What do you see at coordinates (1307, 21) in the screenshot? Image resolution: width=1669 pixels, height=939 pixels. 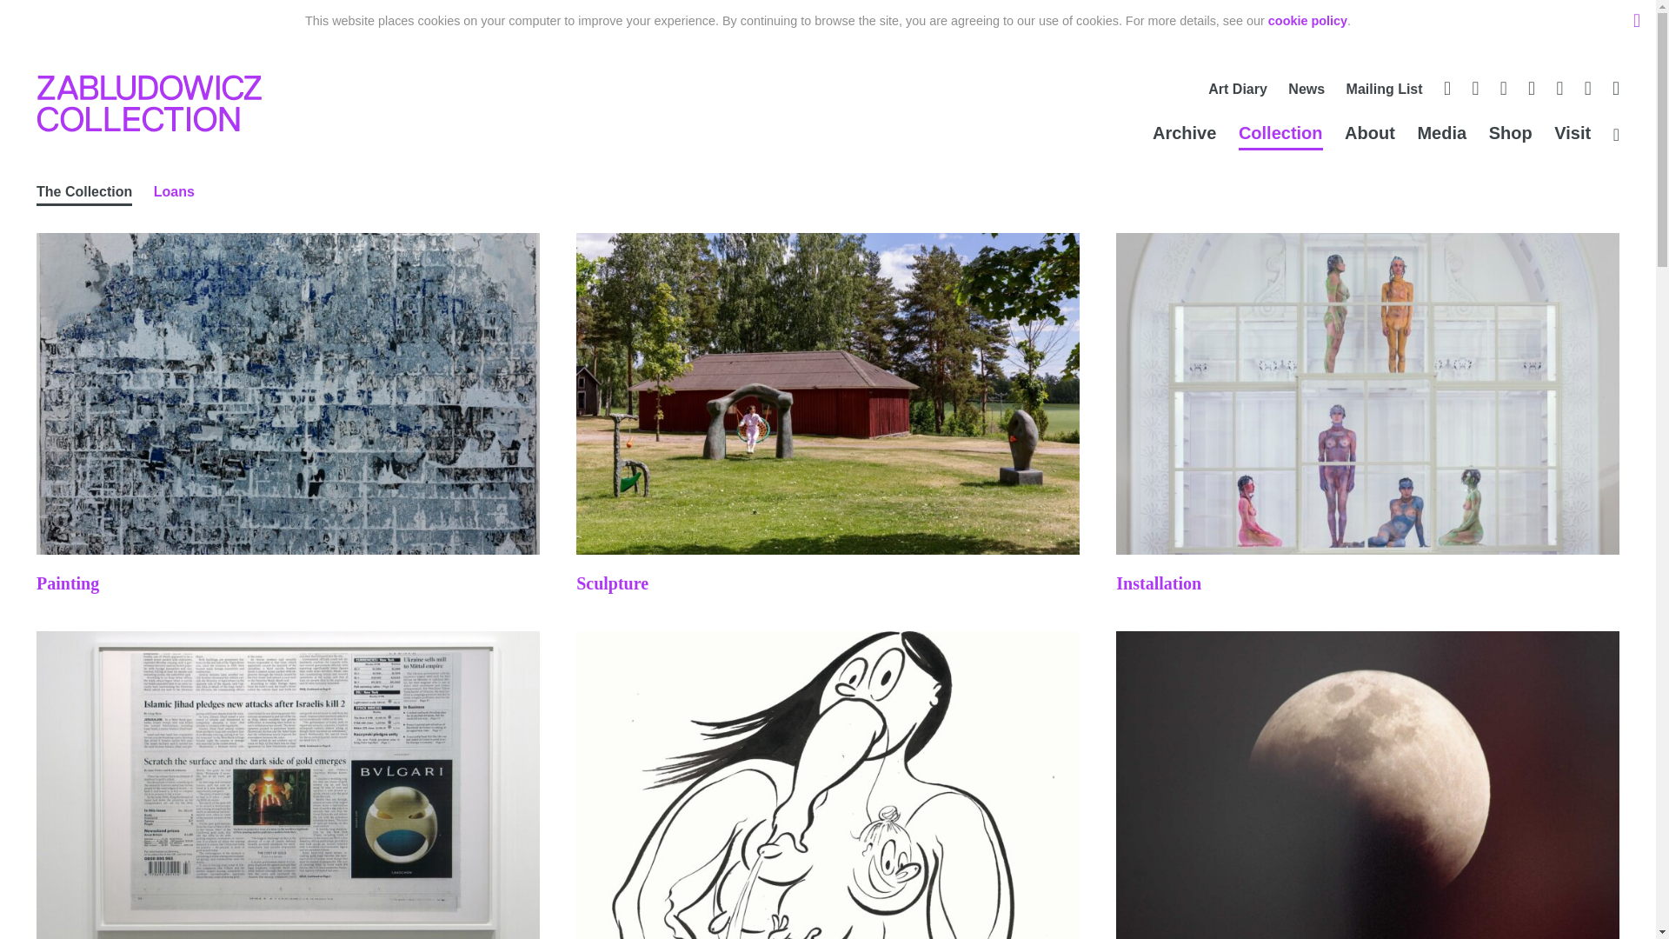 I see `cookie policy` at bounding box center [1307, 21].